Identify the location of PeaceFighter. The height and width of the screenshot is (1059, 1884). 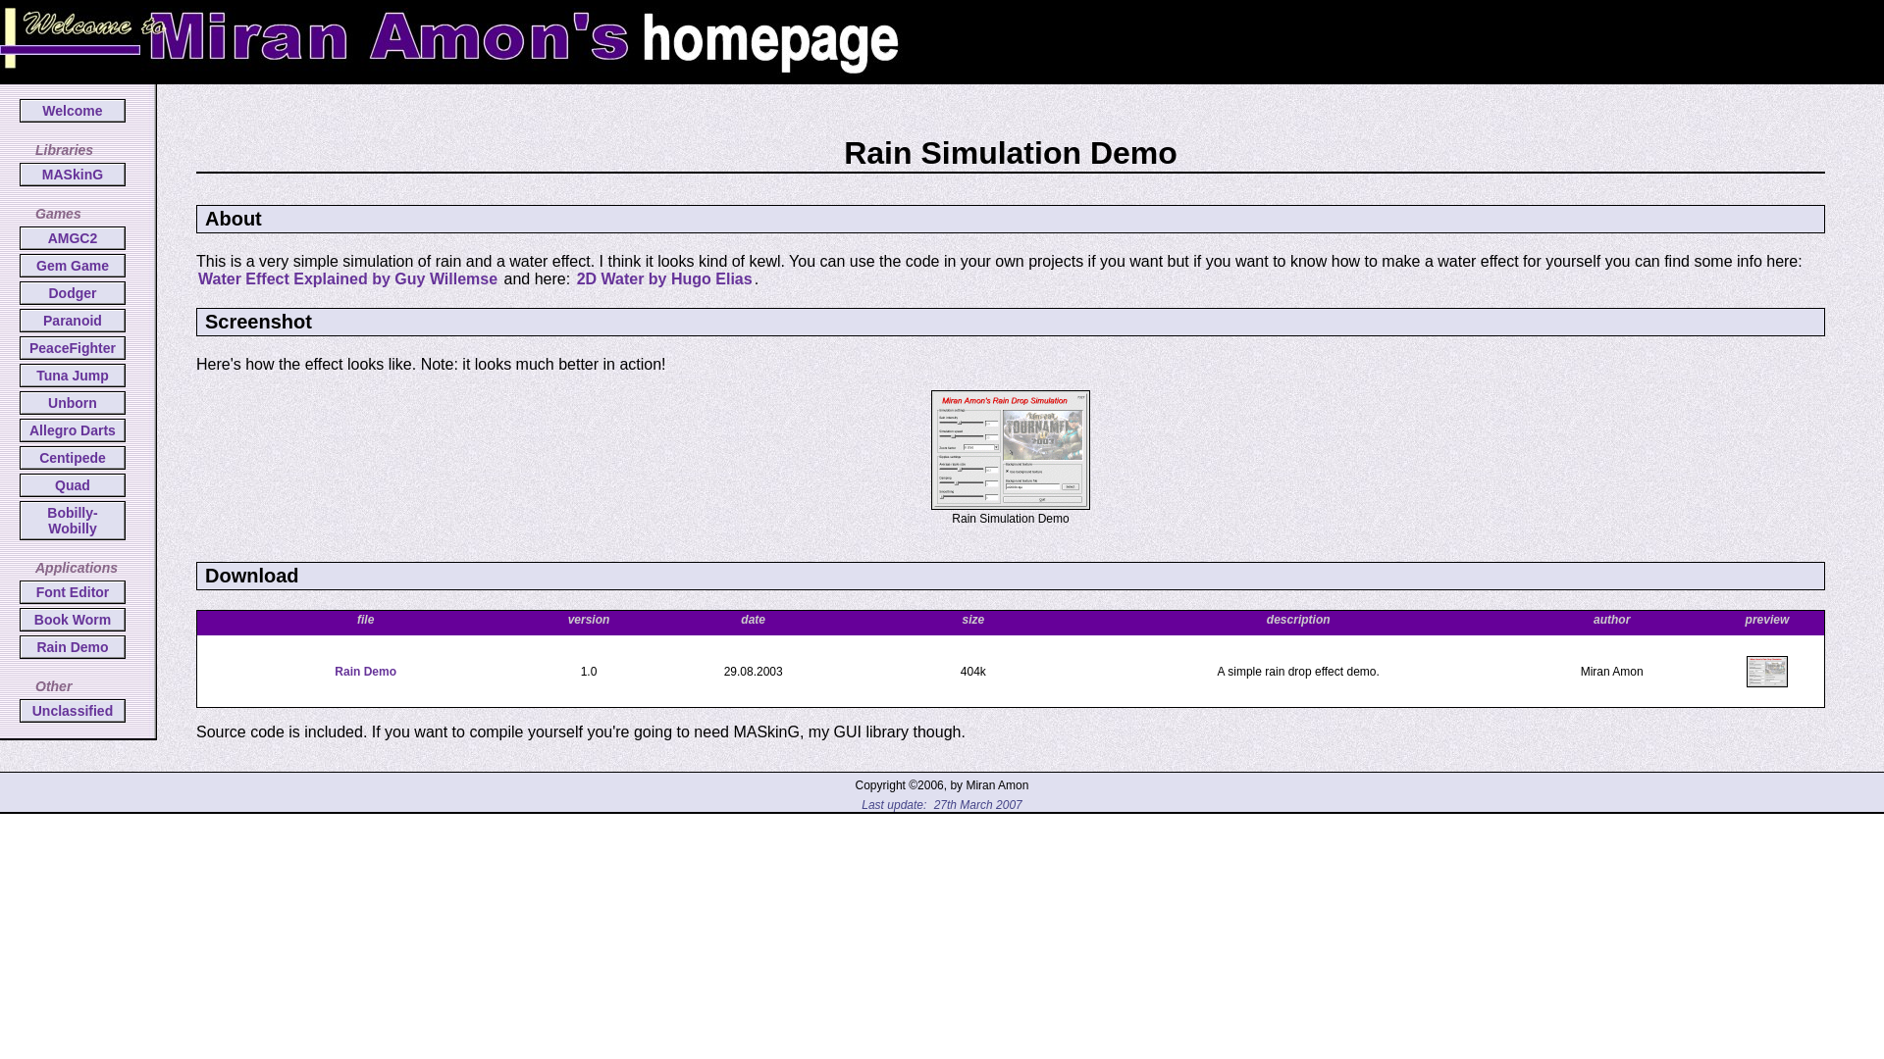
(73, 348).